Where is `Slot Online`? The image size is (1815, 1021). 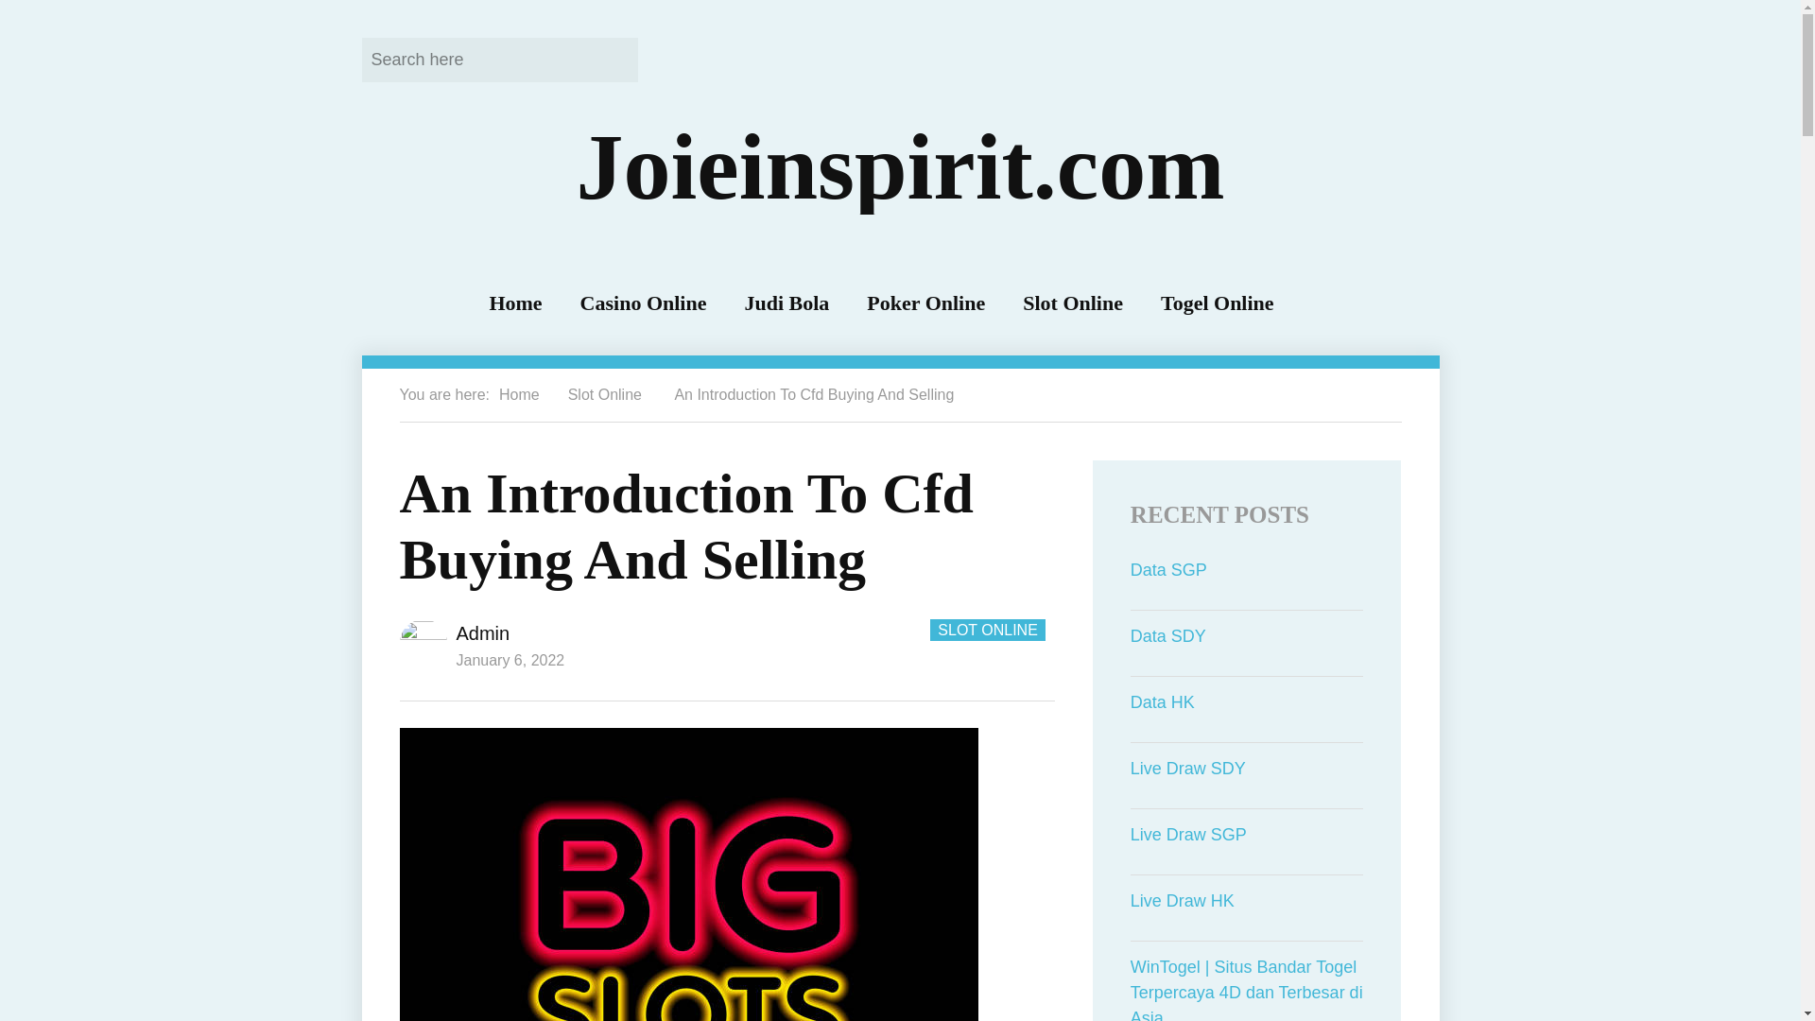 Slot Online is located at coordinates (605, 394).